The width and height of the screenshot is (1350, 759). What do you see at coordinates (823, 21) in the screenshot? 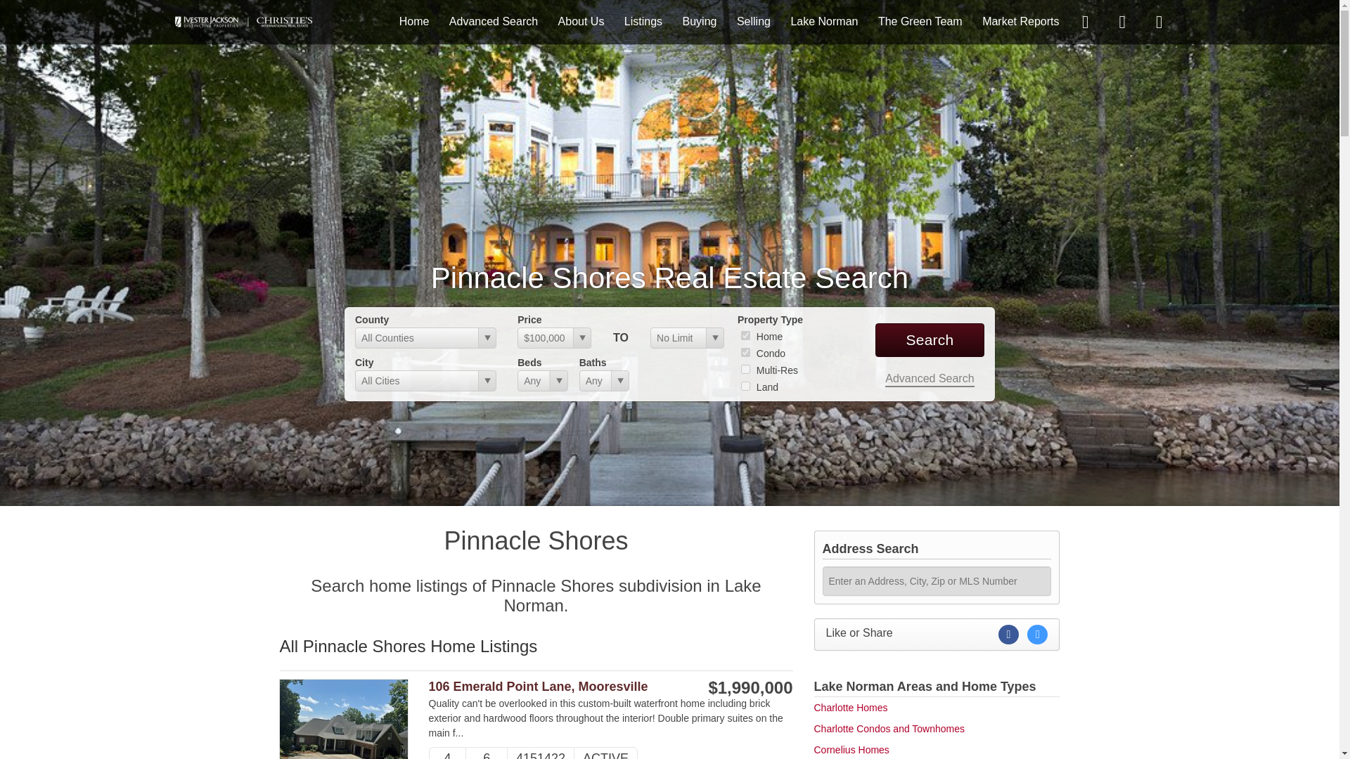
I see `Lake Norman` at bounding box center [823, 21].